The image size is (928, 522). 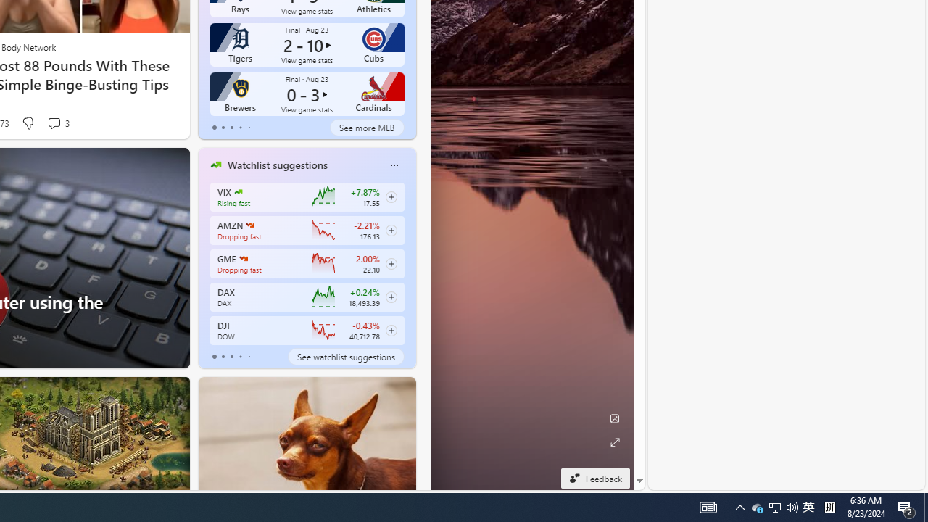 I want to click on See watchlist suggestions, so click(x=345, y=357).